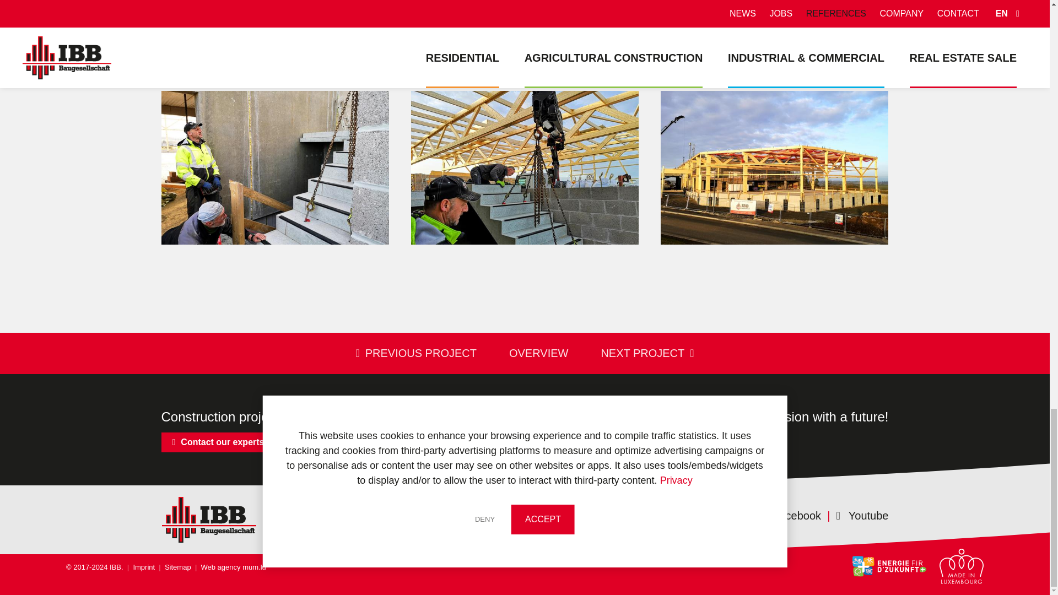 This screenshot has height=595, width=1058. I want to click on PREVIOUS PROJECT, so click(416, 353).